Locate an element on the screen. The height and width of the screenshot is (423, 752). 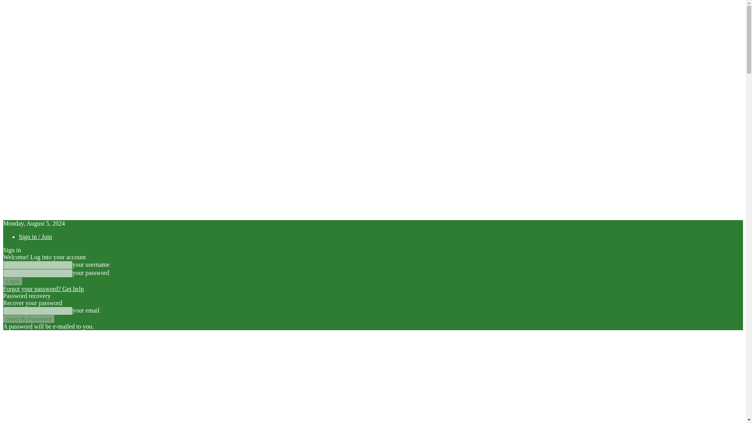
Login is located at coordinates (13, 281).